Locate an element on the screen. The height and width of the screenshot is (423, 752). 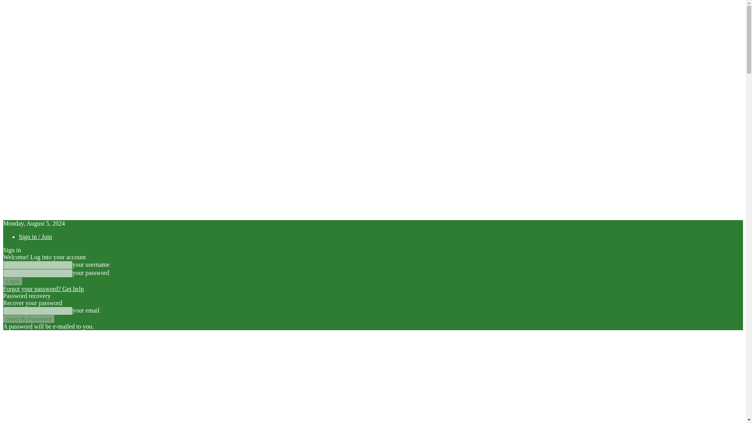
Login is located at coordinates (13, 281).